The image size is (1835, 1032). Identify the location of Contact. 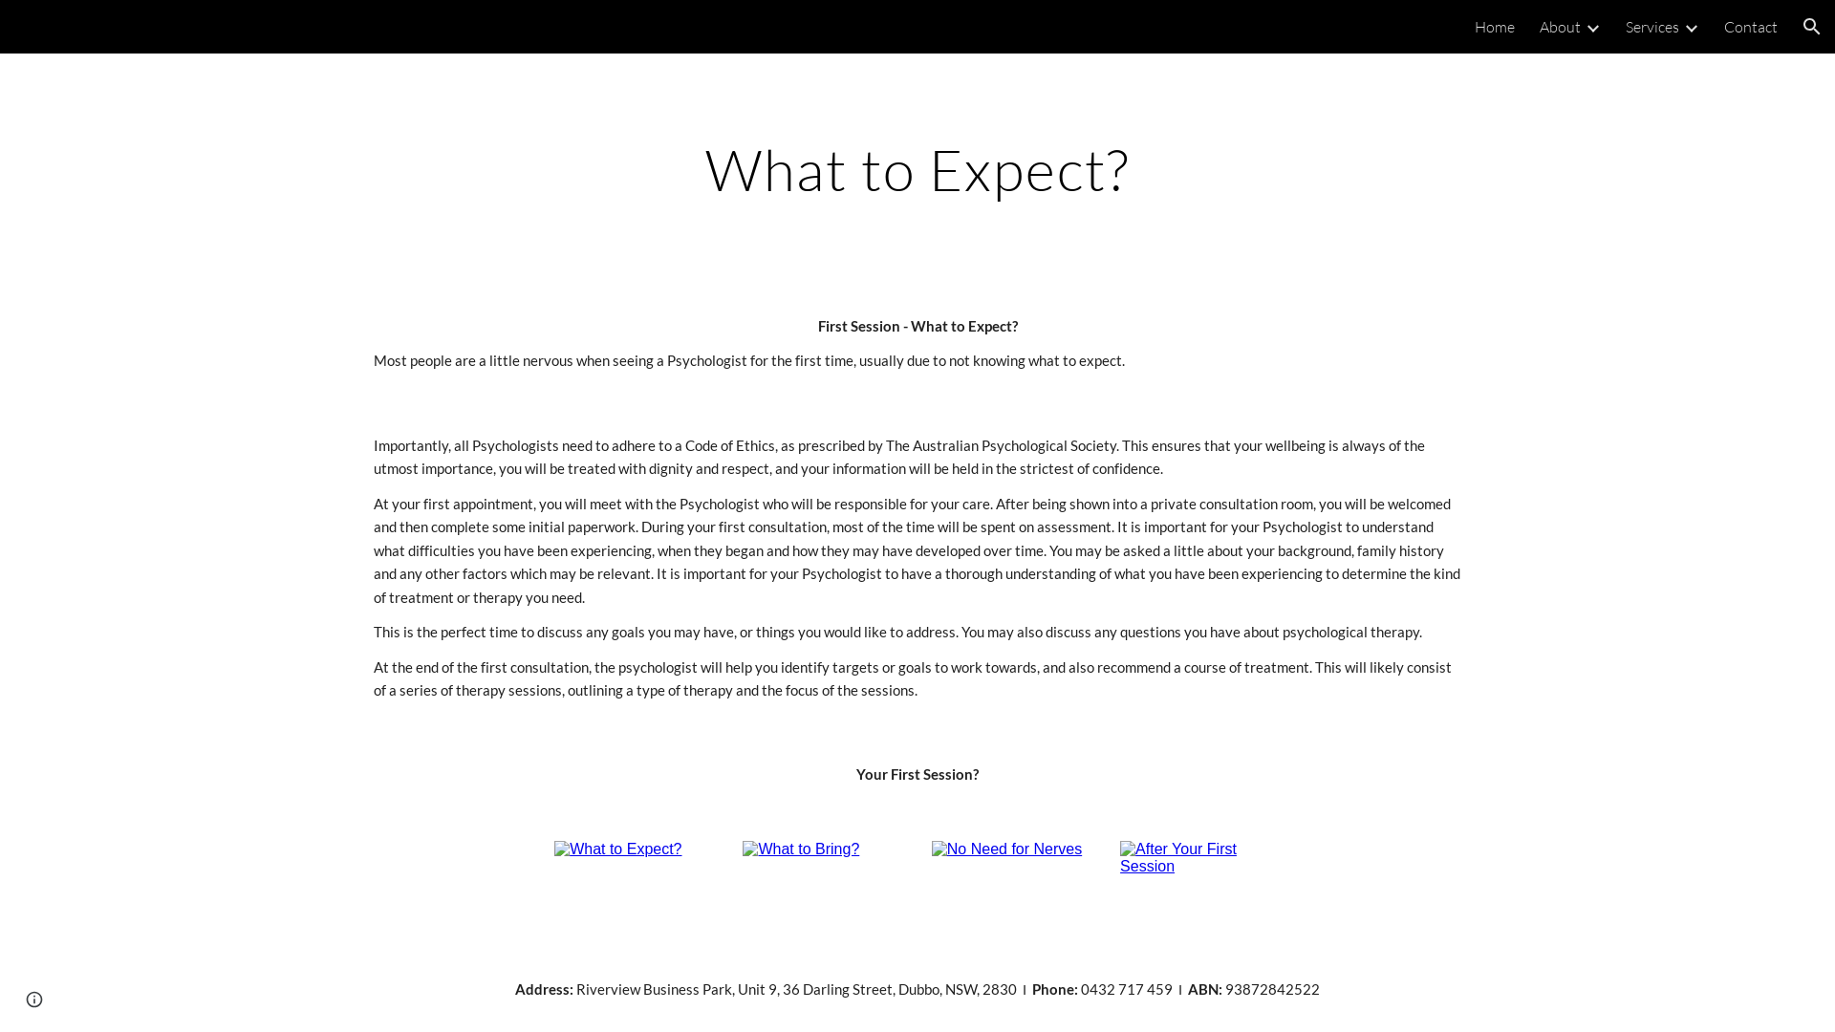
(1751, 27).